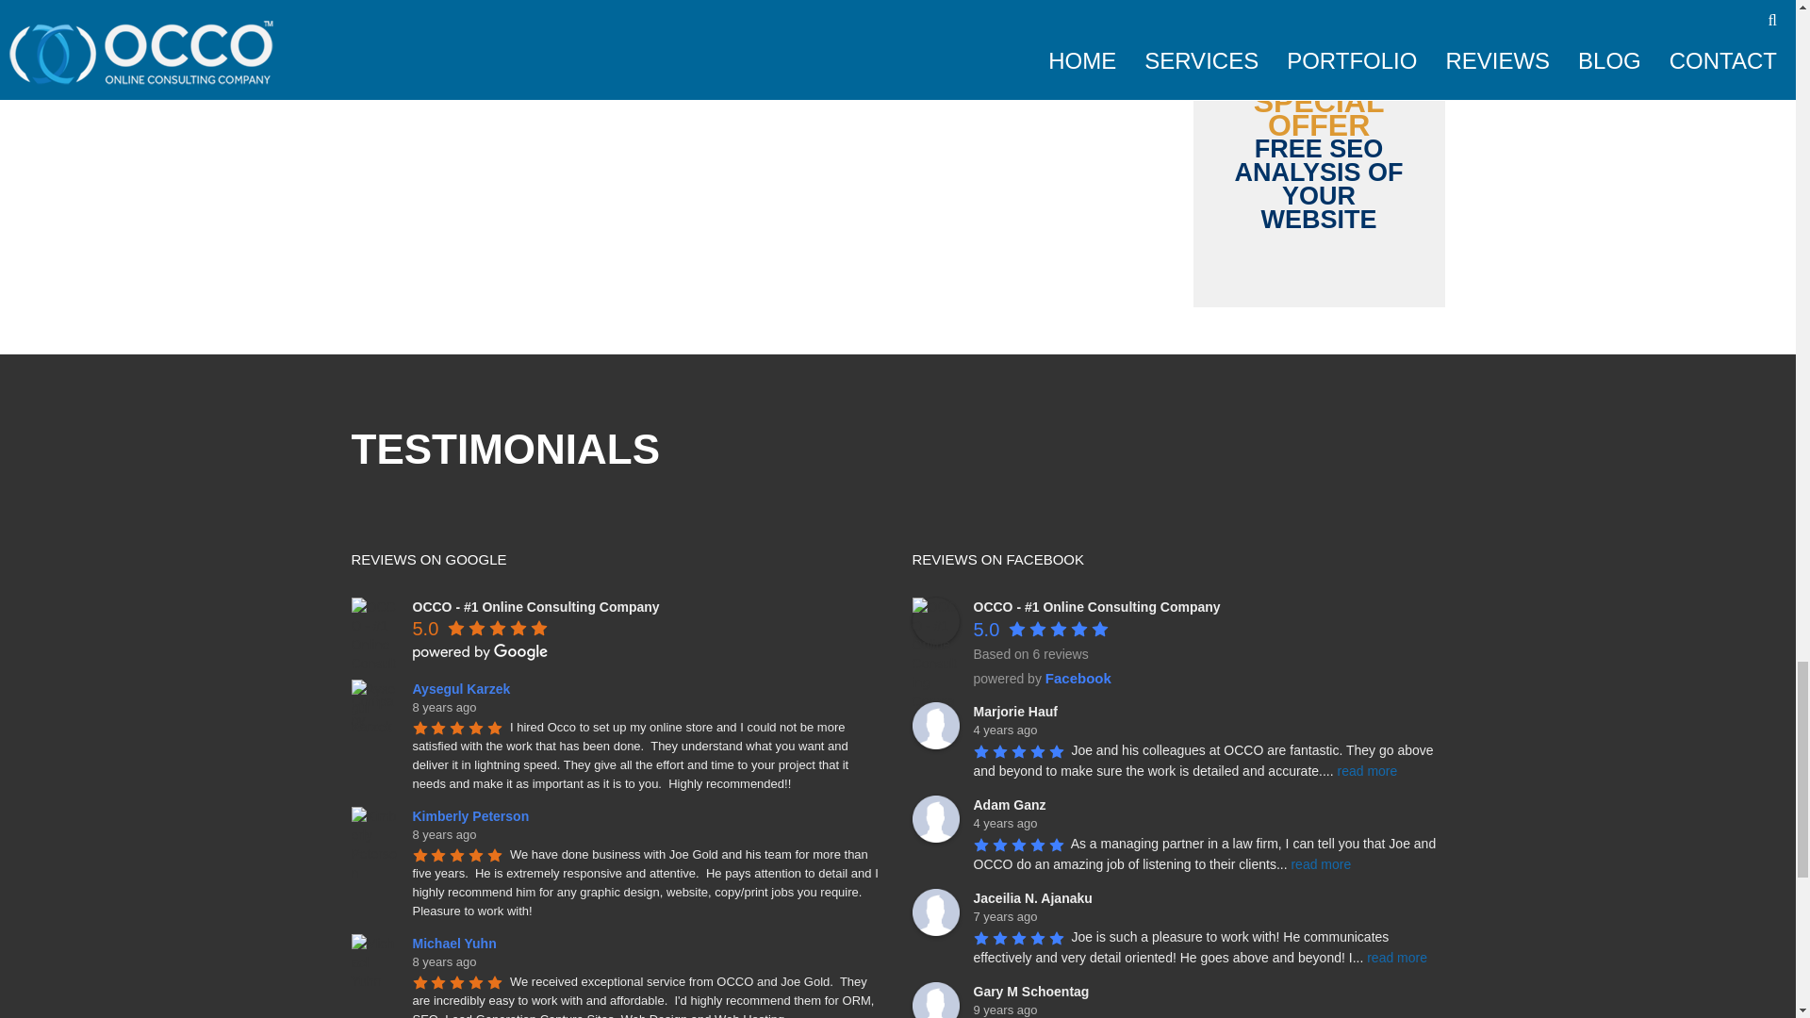 The width and height of the screenshot is (1810, 1018). What do you see at coordinates (935, 818) in the screenshot?
I see `Adam Ganz` at bounding box center [935, 818].